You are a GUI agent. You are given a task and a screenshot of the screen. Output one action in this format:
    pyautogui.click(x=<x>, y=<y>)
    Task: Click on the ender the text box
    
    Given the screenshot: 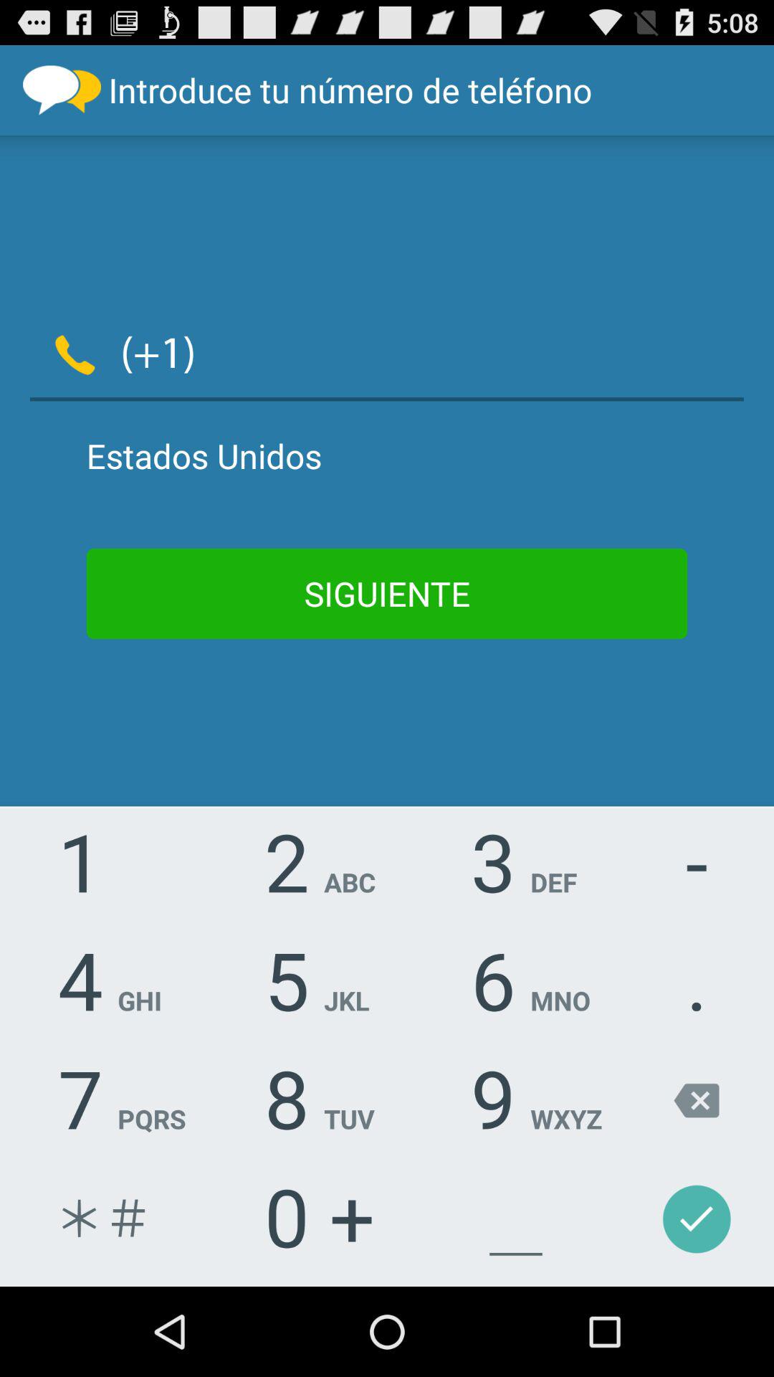 What is the action you would take?
    pyautogui.click(x=479, y=351)
    